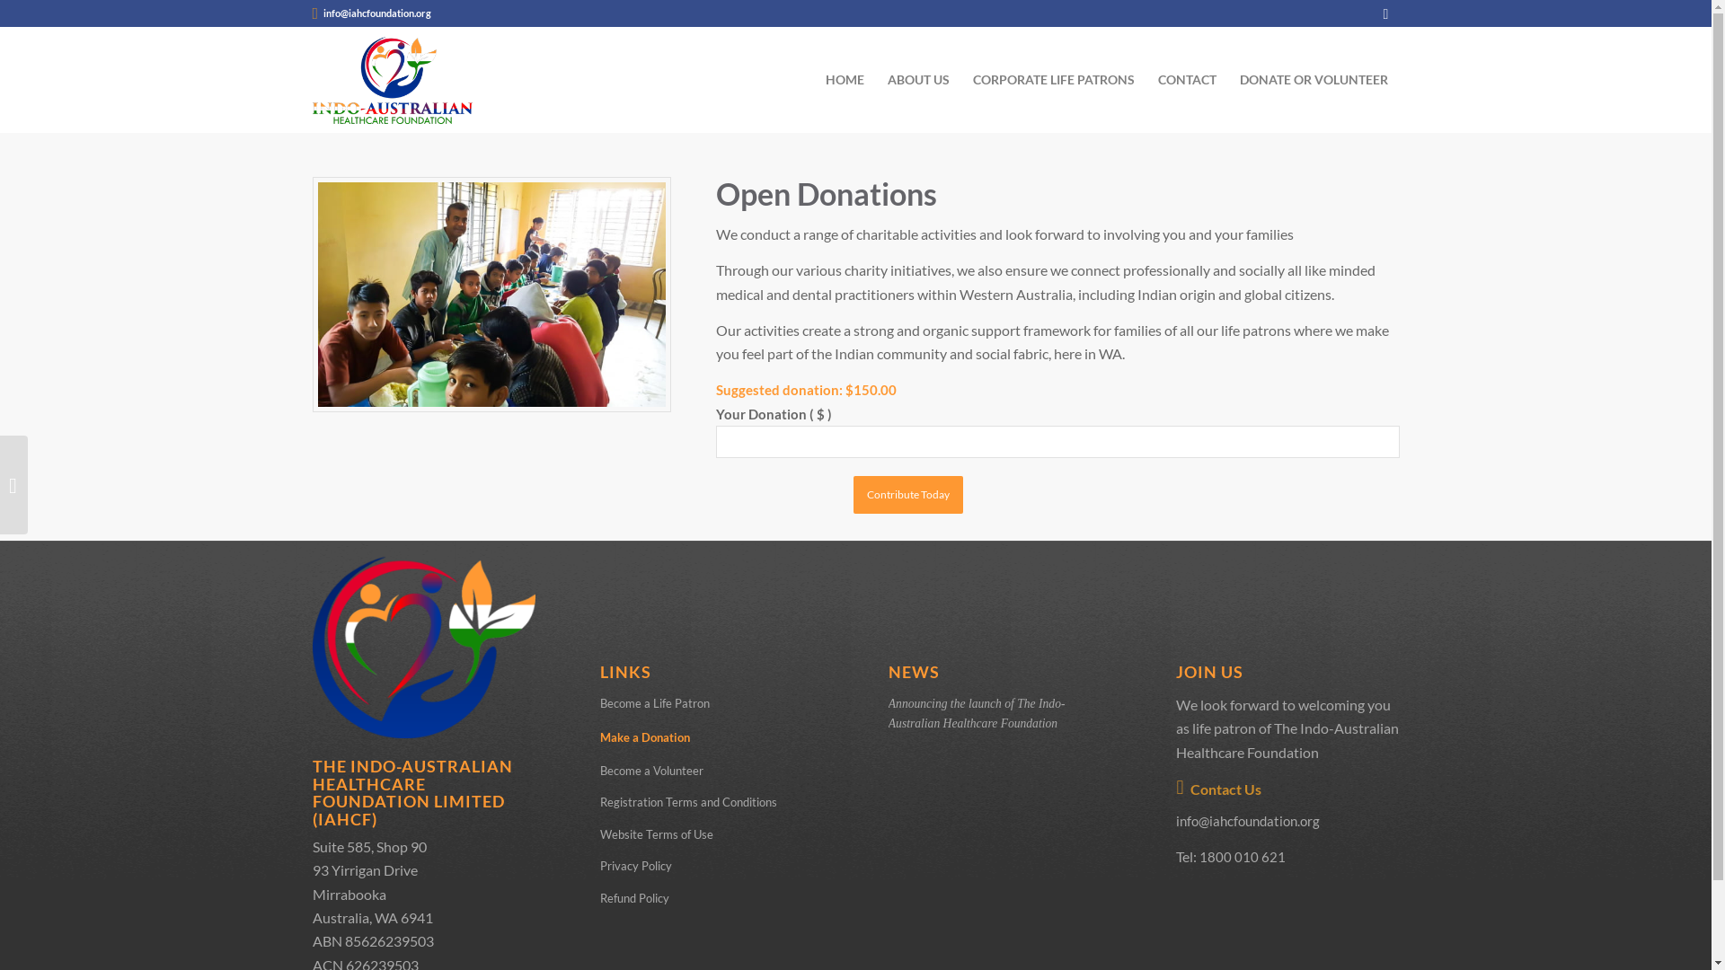  Describe the element at coordinates (393, 80) in the screenshot. I see `iahc-logo` at that location.